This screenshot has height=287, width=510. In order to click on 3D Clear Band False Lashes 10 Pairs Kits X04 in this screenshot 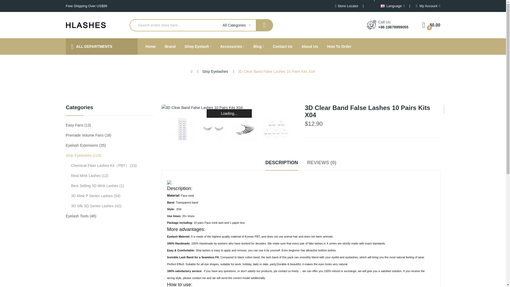, I will do `click(229, 107)`.